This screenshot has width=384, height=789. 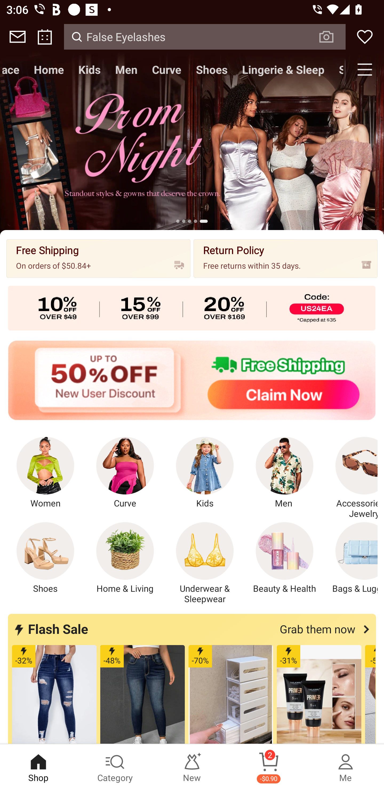 I want to click on Me, so click(x=346, y=767).